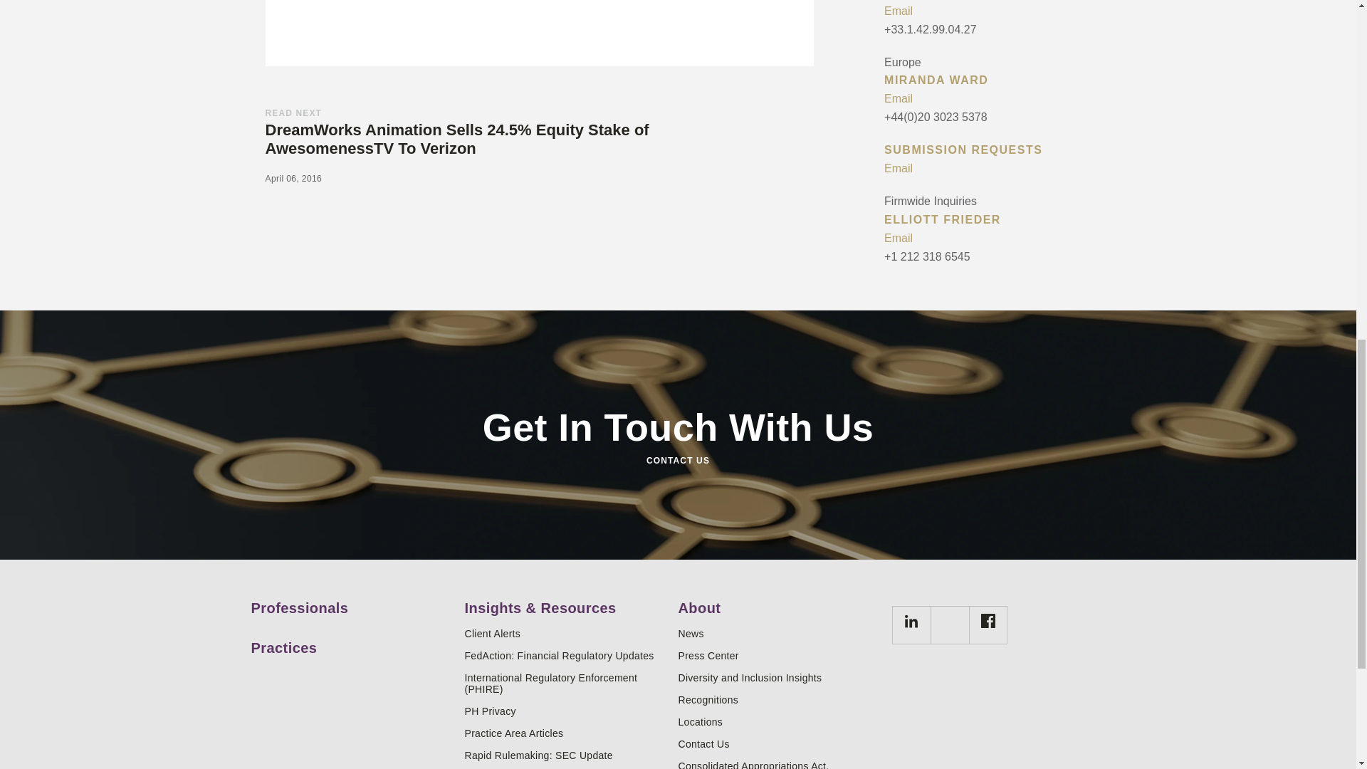  Describe the element at coordinates (352, 642) in the screenshot. I see `Practices` at that location.